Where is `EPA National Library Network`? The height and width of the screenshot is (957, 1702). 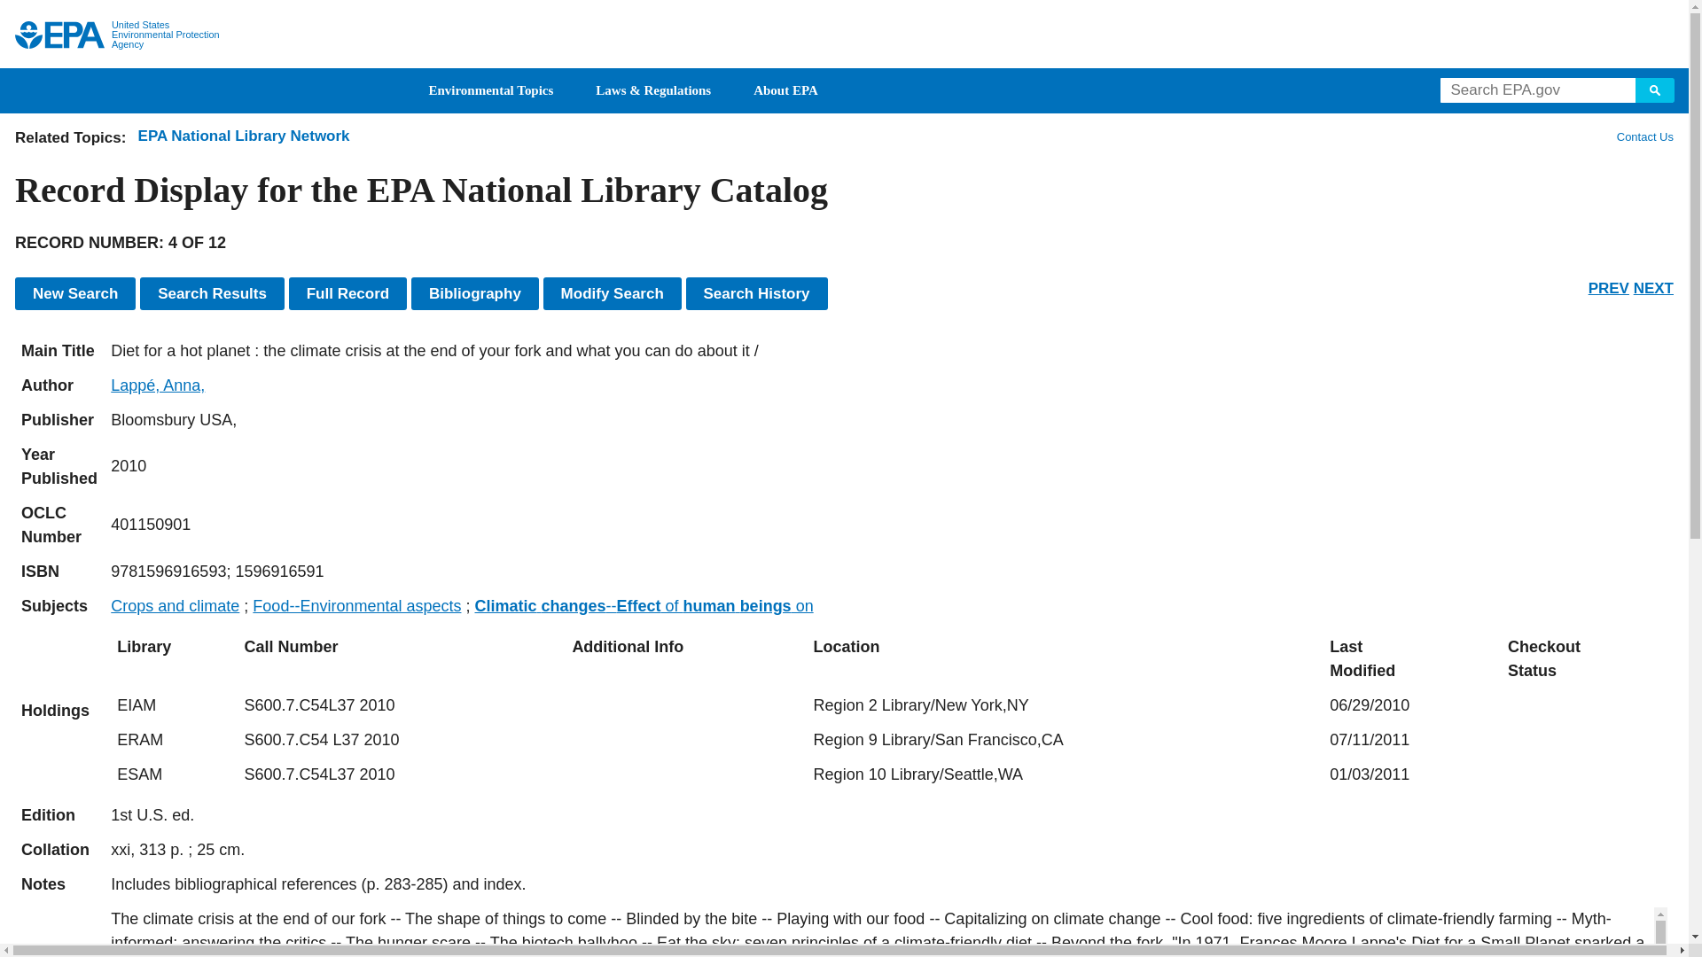 EPA National Library Network is located at coordinates (244, 136).